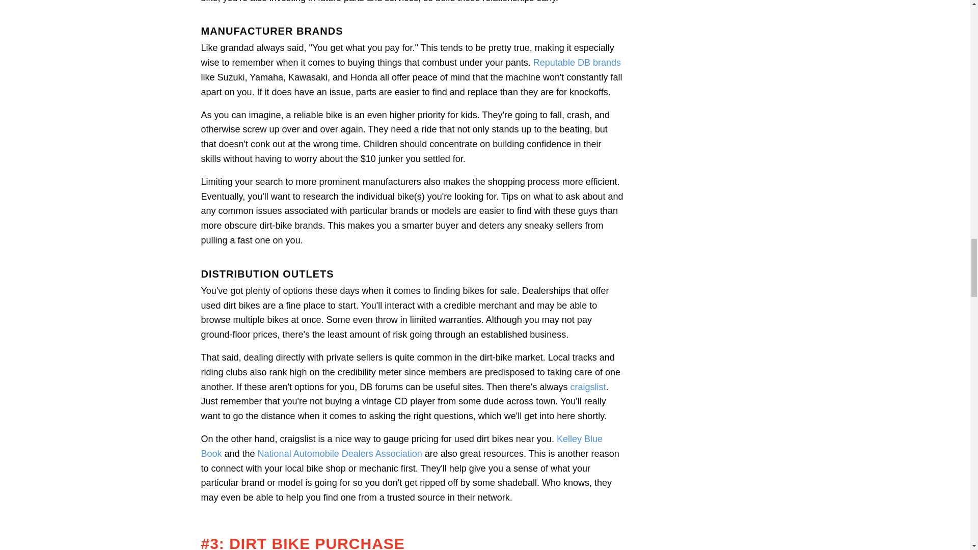 This screenshot has height=550, width=978. What do you see at coordinates (588, 387) in the screenshot?
I see `craigslist` at bounding box center [588, 387].